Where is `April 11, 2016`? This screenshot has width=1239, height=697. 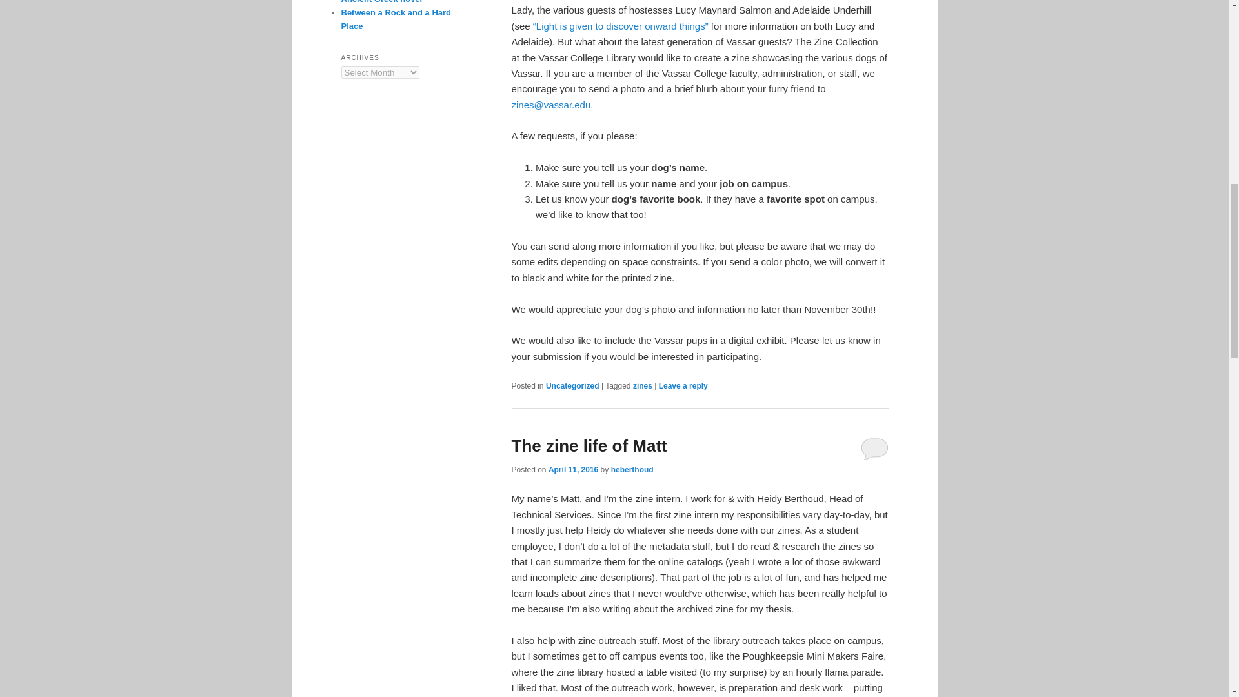 April 11, 2016 is located at coordinates (573, 470).